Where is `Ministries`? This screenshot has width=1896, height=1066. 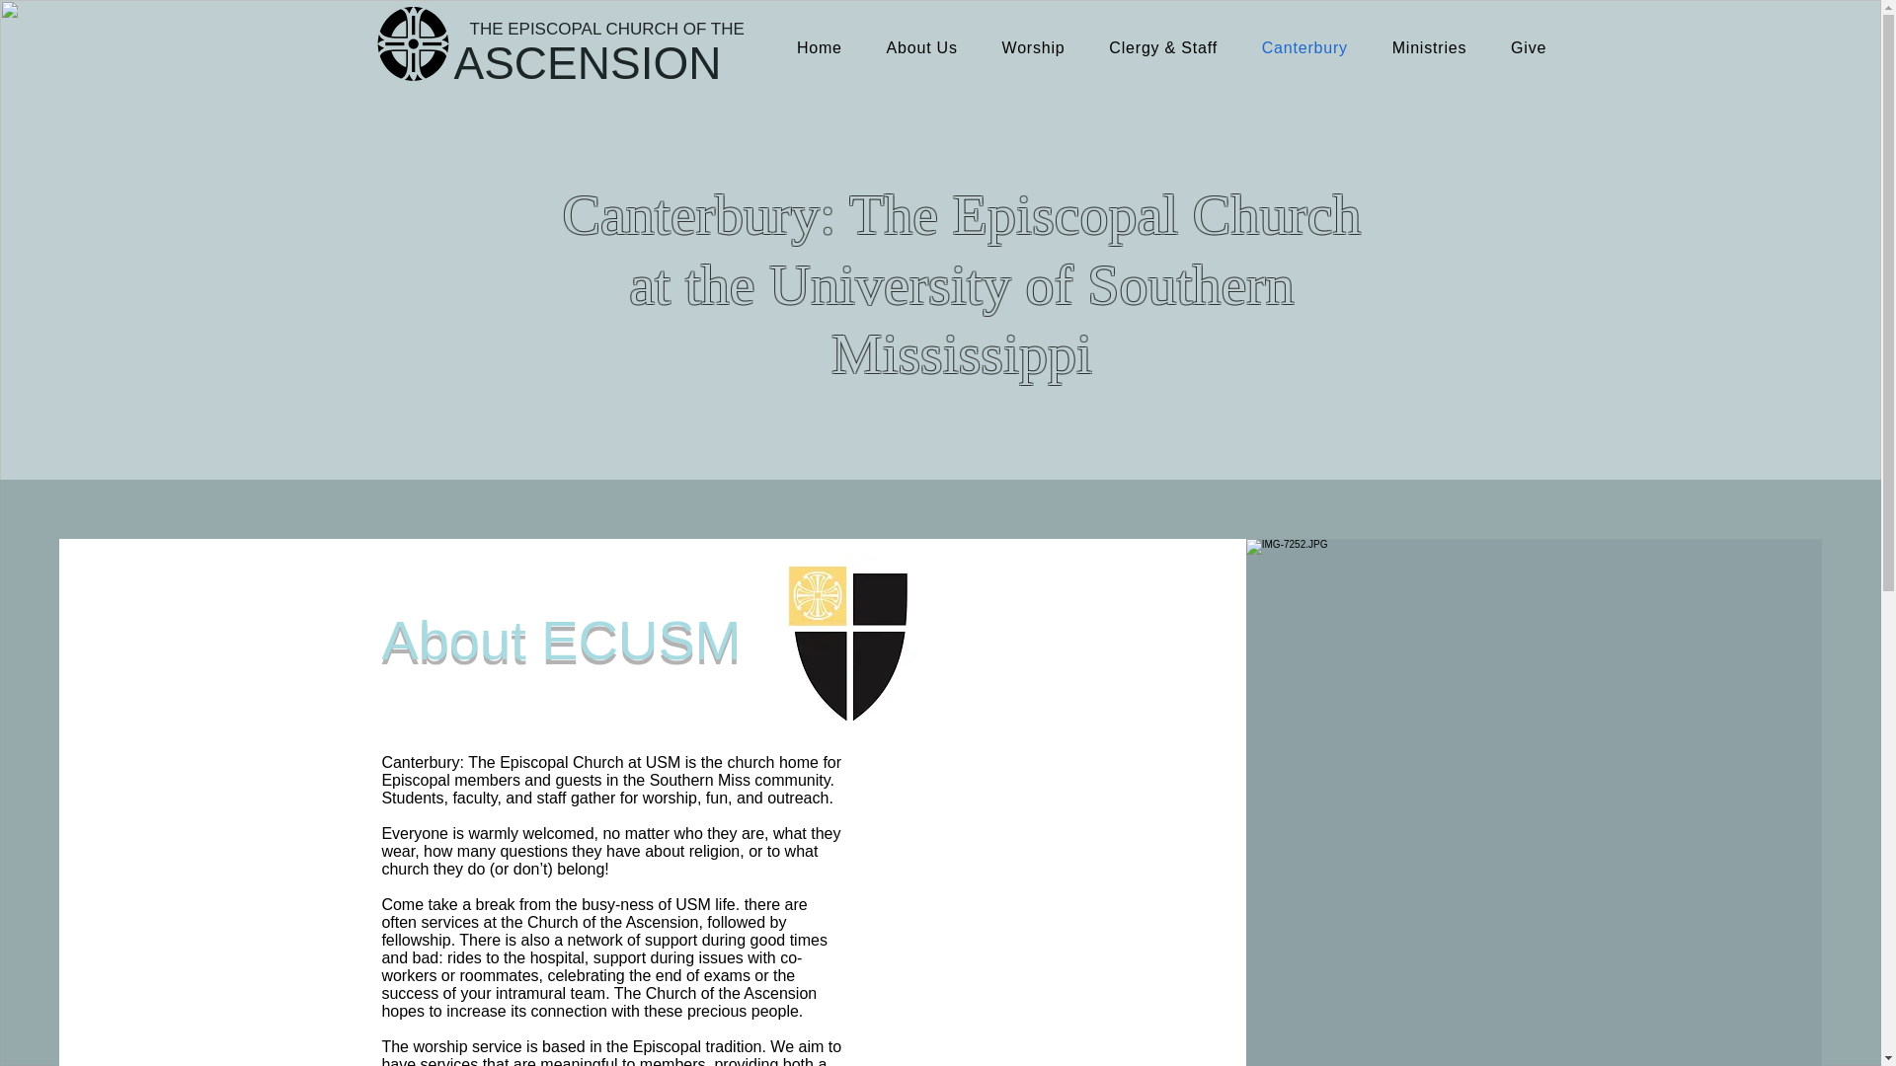 Ministries is located at coordinates (1428, 47).